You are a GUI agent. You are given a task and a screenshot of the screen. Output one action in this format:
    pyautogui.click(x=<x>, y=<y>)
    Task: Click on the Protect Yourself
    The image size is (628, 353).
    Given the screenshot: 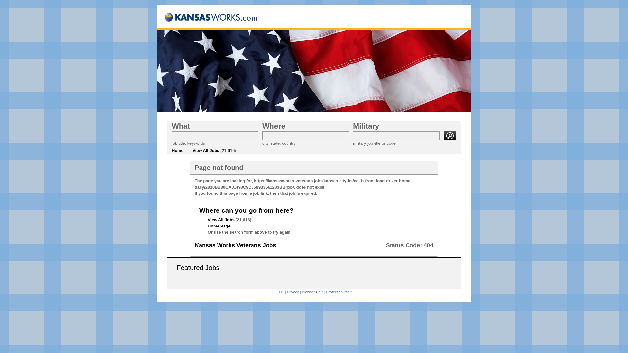 What is the action you would take?
    pyautogui.click(x=339, y=291)
    